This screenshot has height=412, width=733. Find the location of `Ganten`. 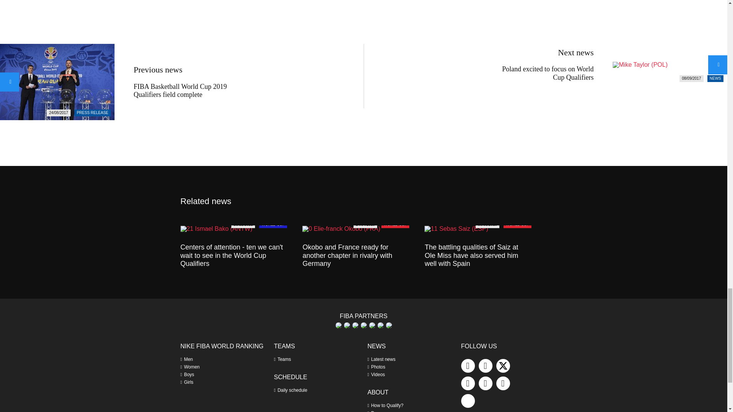

Ganten is located at coordinates (347, 325).